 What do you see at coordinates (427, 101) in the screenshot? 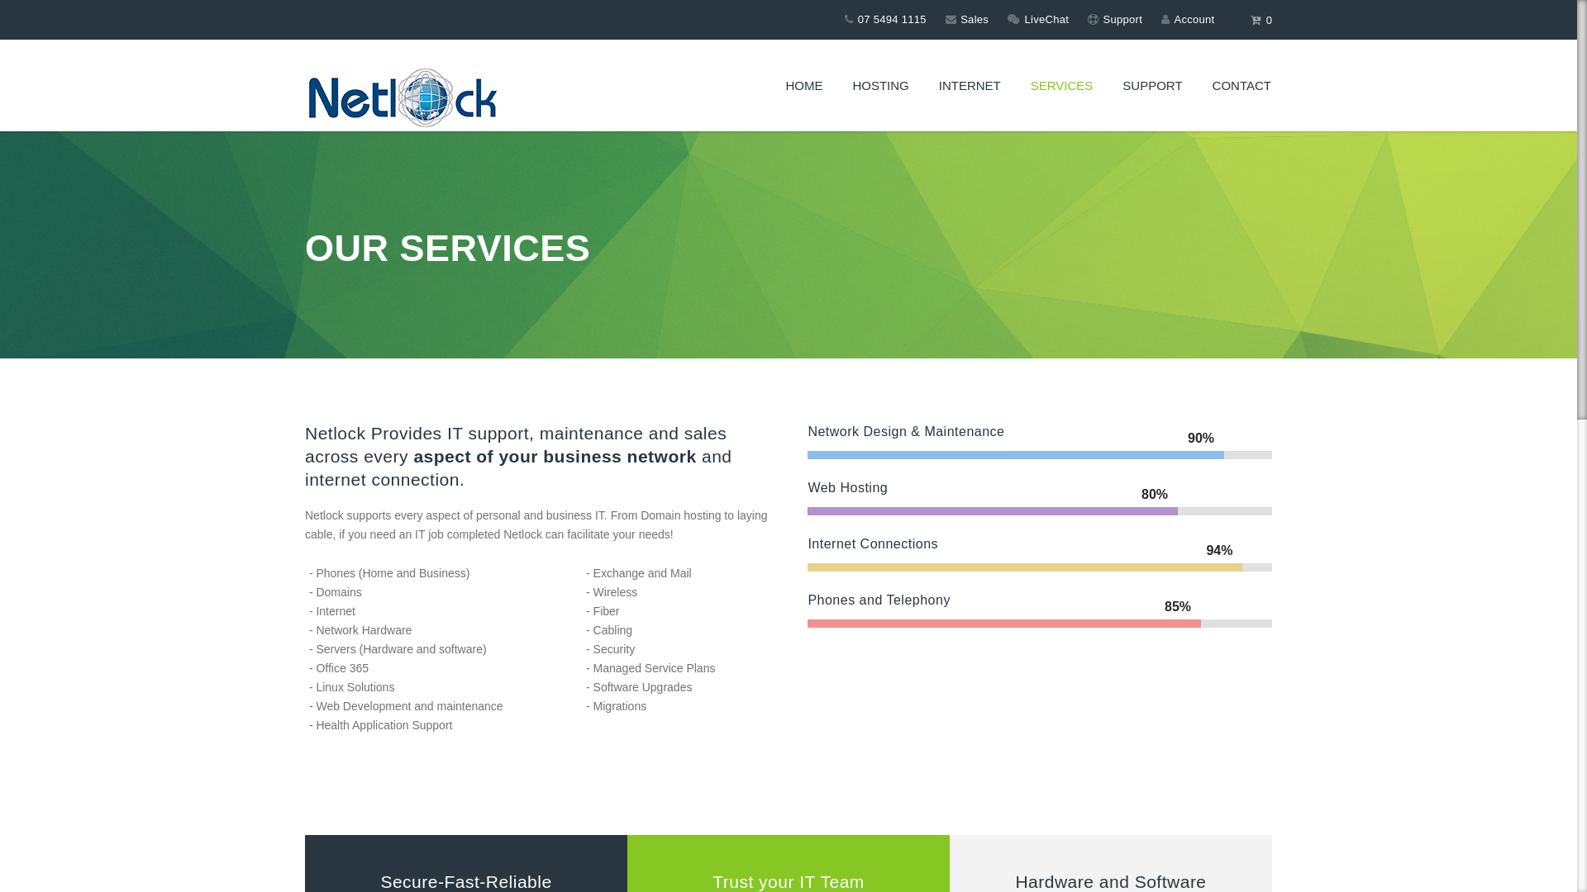
I see `Home` at bounding box center [427, 101].